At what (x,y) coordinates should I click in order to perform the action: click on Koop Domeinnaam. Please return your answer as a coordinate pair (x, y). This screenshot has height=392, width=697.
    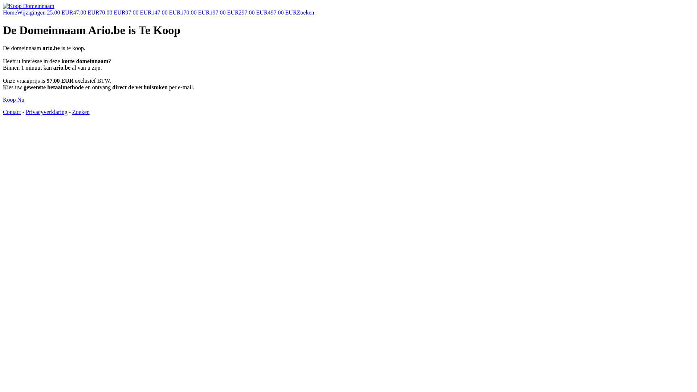
    Looking at the image, I should click on (29, 6).